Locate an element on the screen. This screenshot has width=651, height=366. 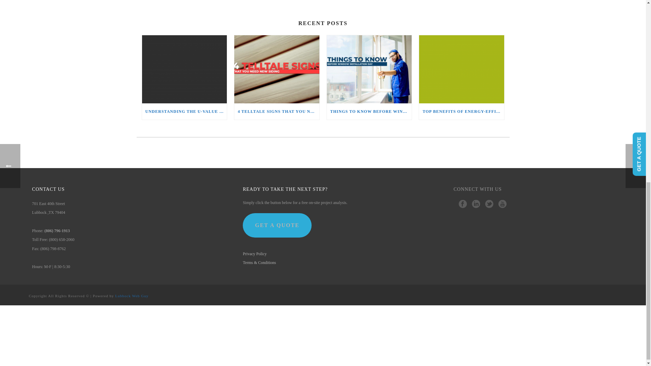
Privacy Policy is located at coordinates (254, 253).